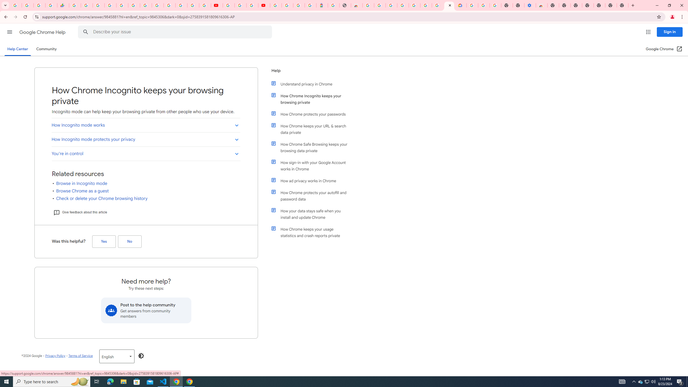 The image size is (688, 387). What do you see at coordinates (252, 5) in the screenshot?
I see `Create your Google Account` at bounding box center [252, 5].